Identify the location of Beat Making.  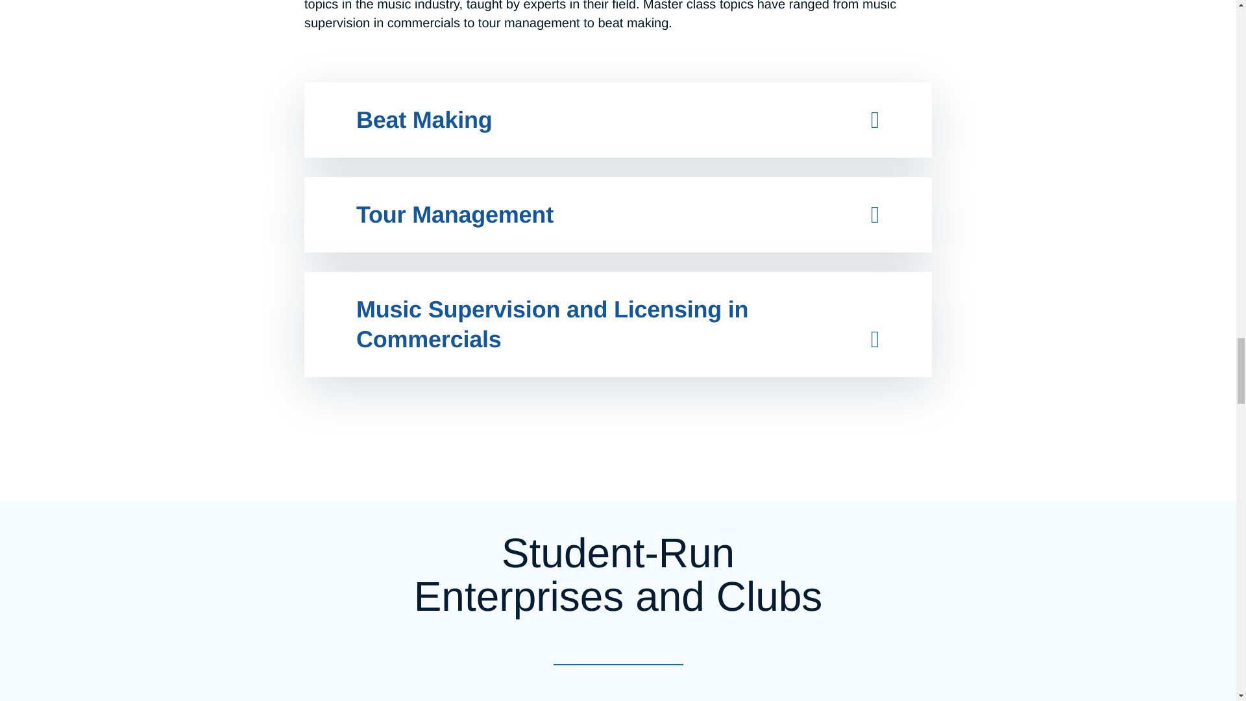
(424, 119).